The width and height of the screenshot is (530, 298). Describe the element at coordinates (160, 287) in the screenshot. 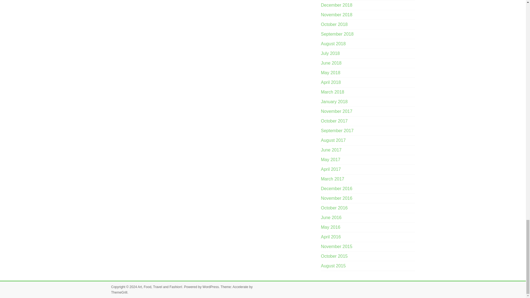

I see `Art, Food, Travel and Fashion!` at that location.